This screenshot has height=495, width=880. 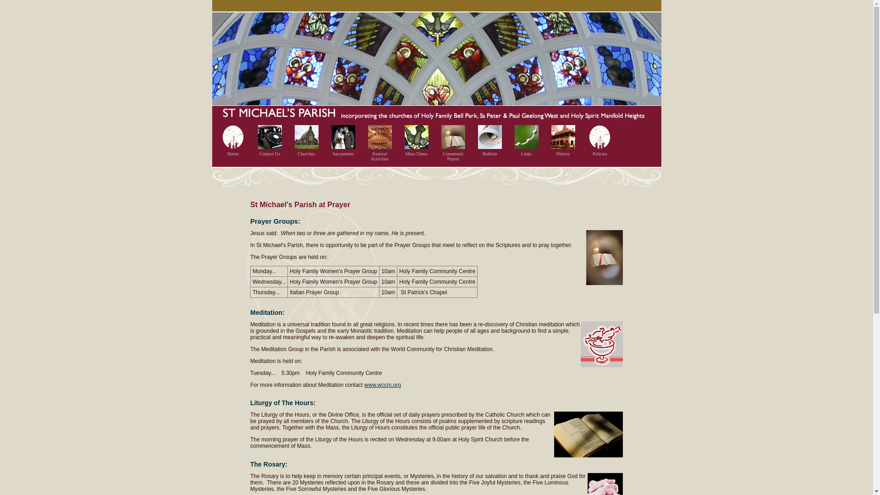 I want to click on Bulletin, so click(x=489, y=141).